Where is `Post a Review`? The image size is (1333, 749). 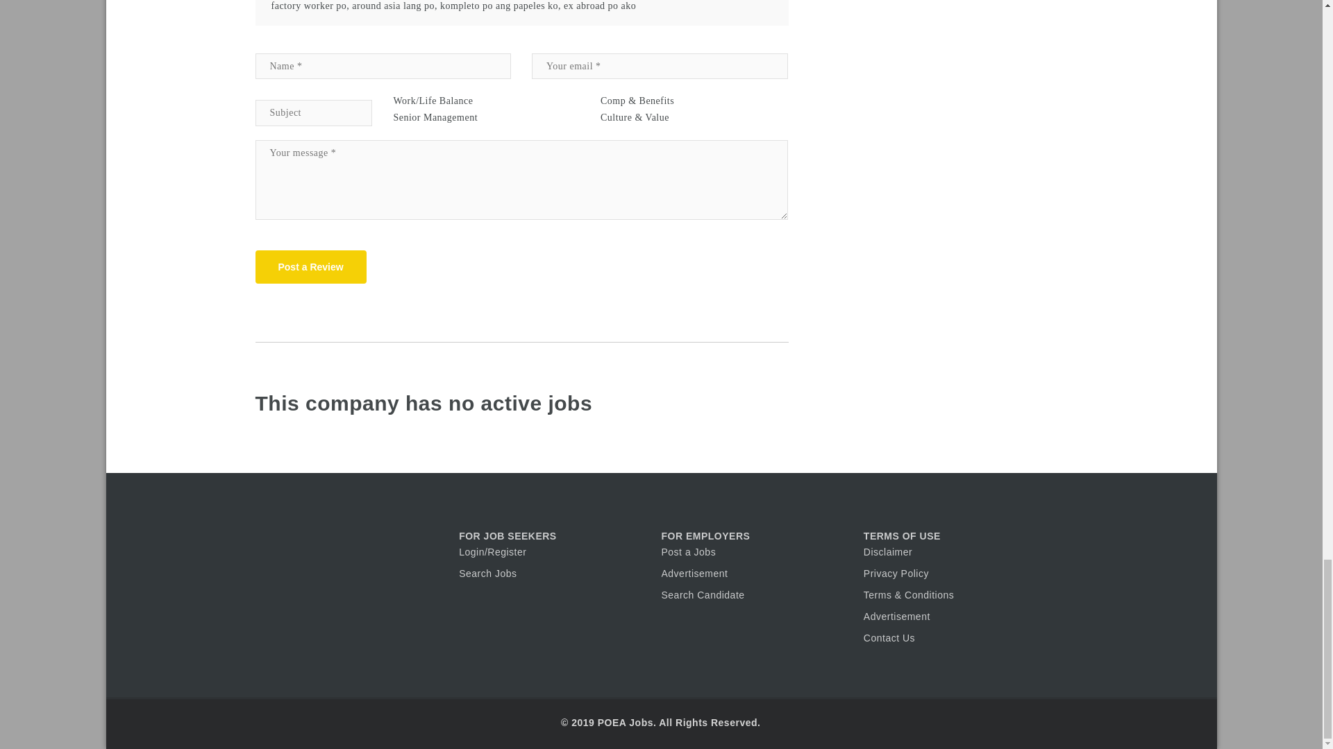
Post a Review is located at coordinates (311, 266).